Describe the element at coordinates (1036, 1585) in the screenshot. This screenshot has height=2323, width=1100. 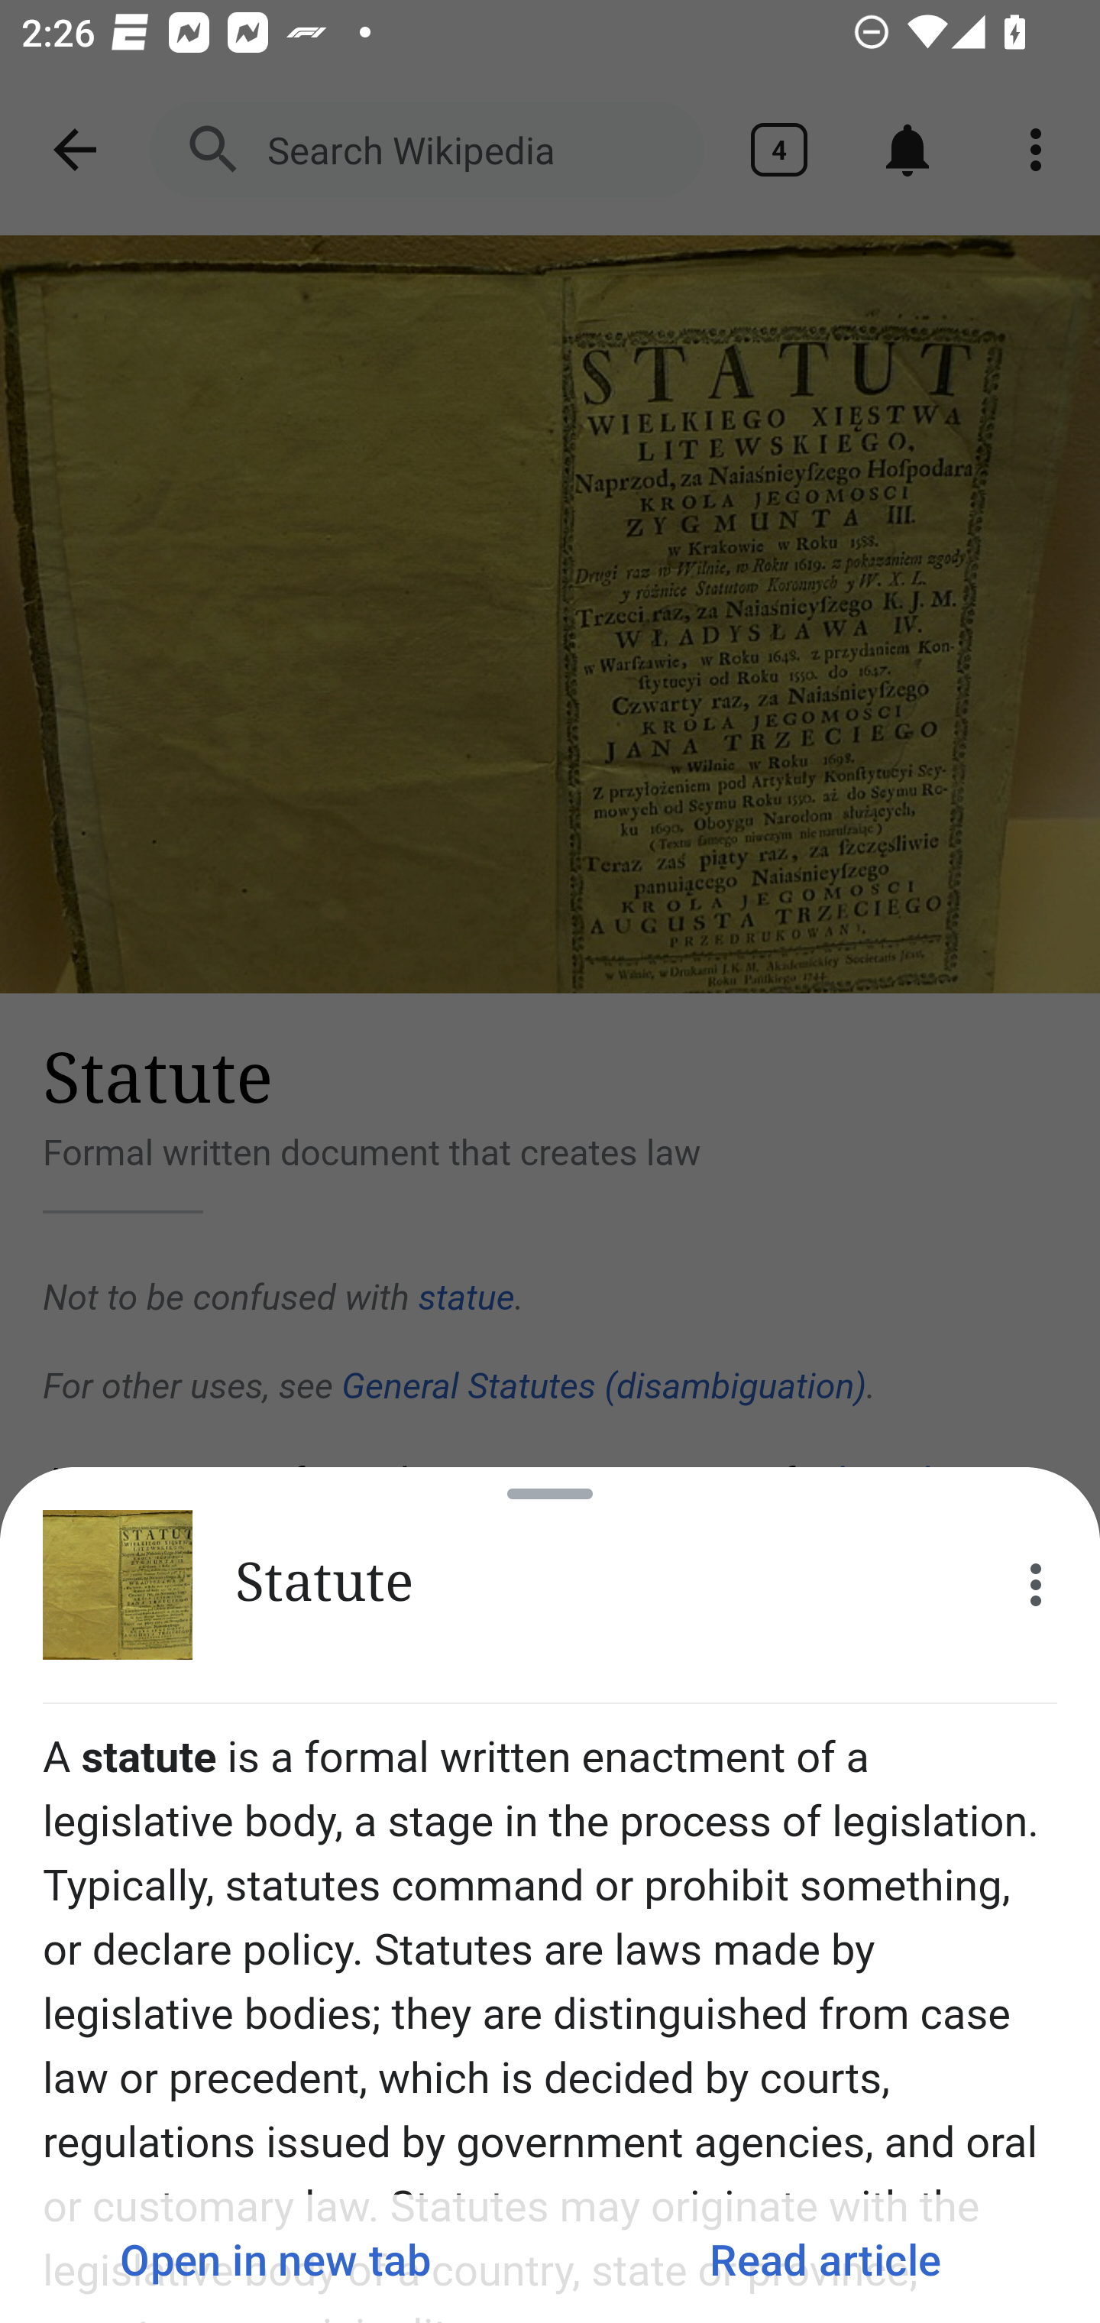
I see `More options` at that location.